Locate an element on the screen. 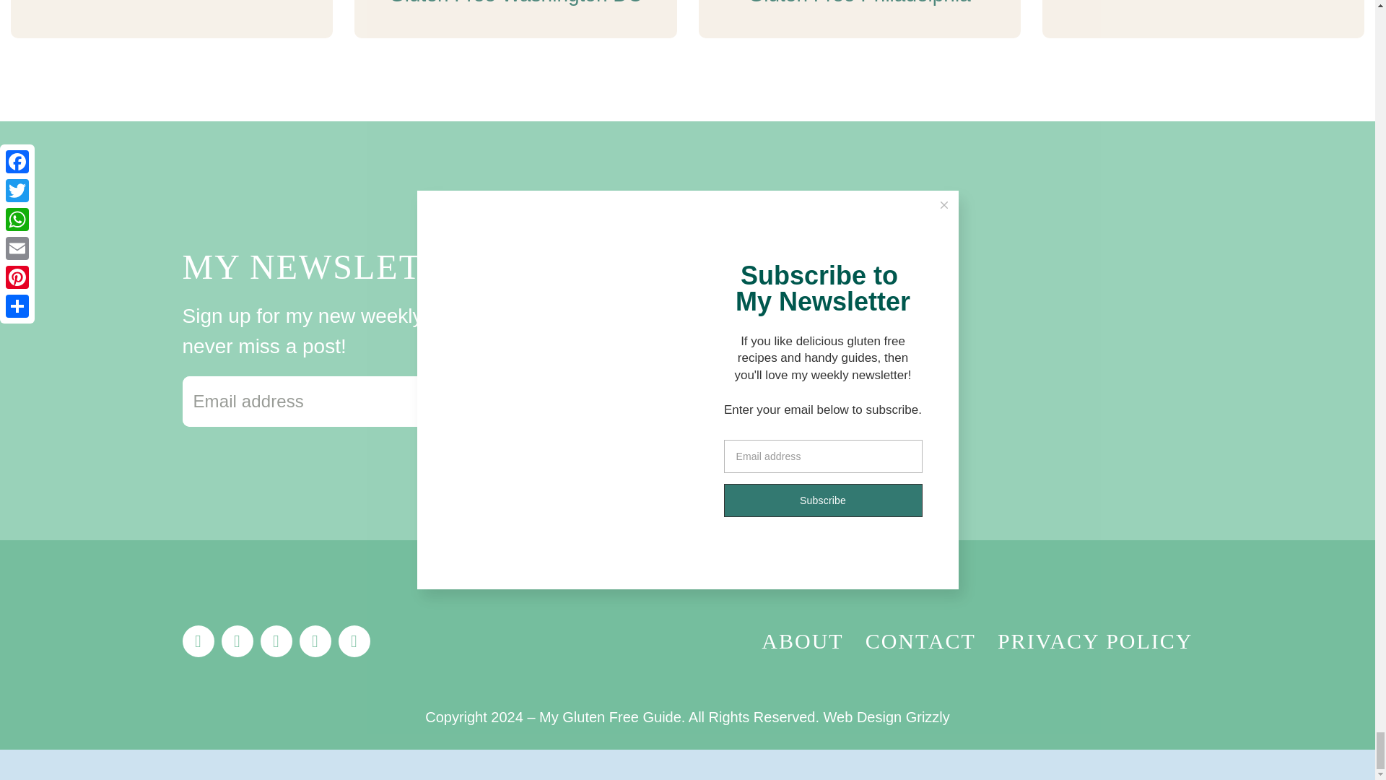 The width and height of the screenshot is (1386, 780). Pinterest is located at coordinates (315, 641).